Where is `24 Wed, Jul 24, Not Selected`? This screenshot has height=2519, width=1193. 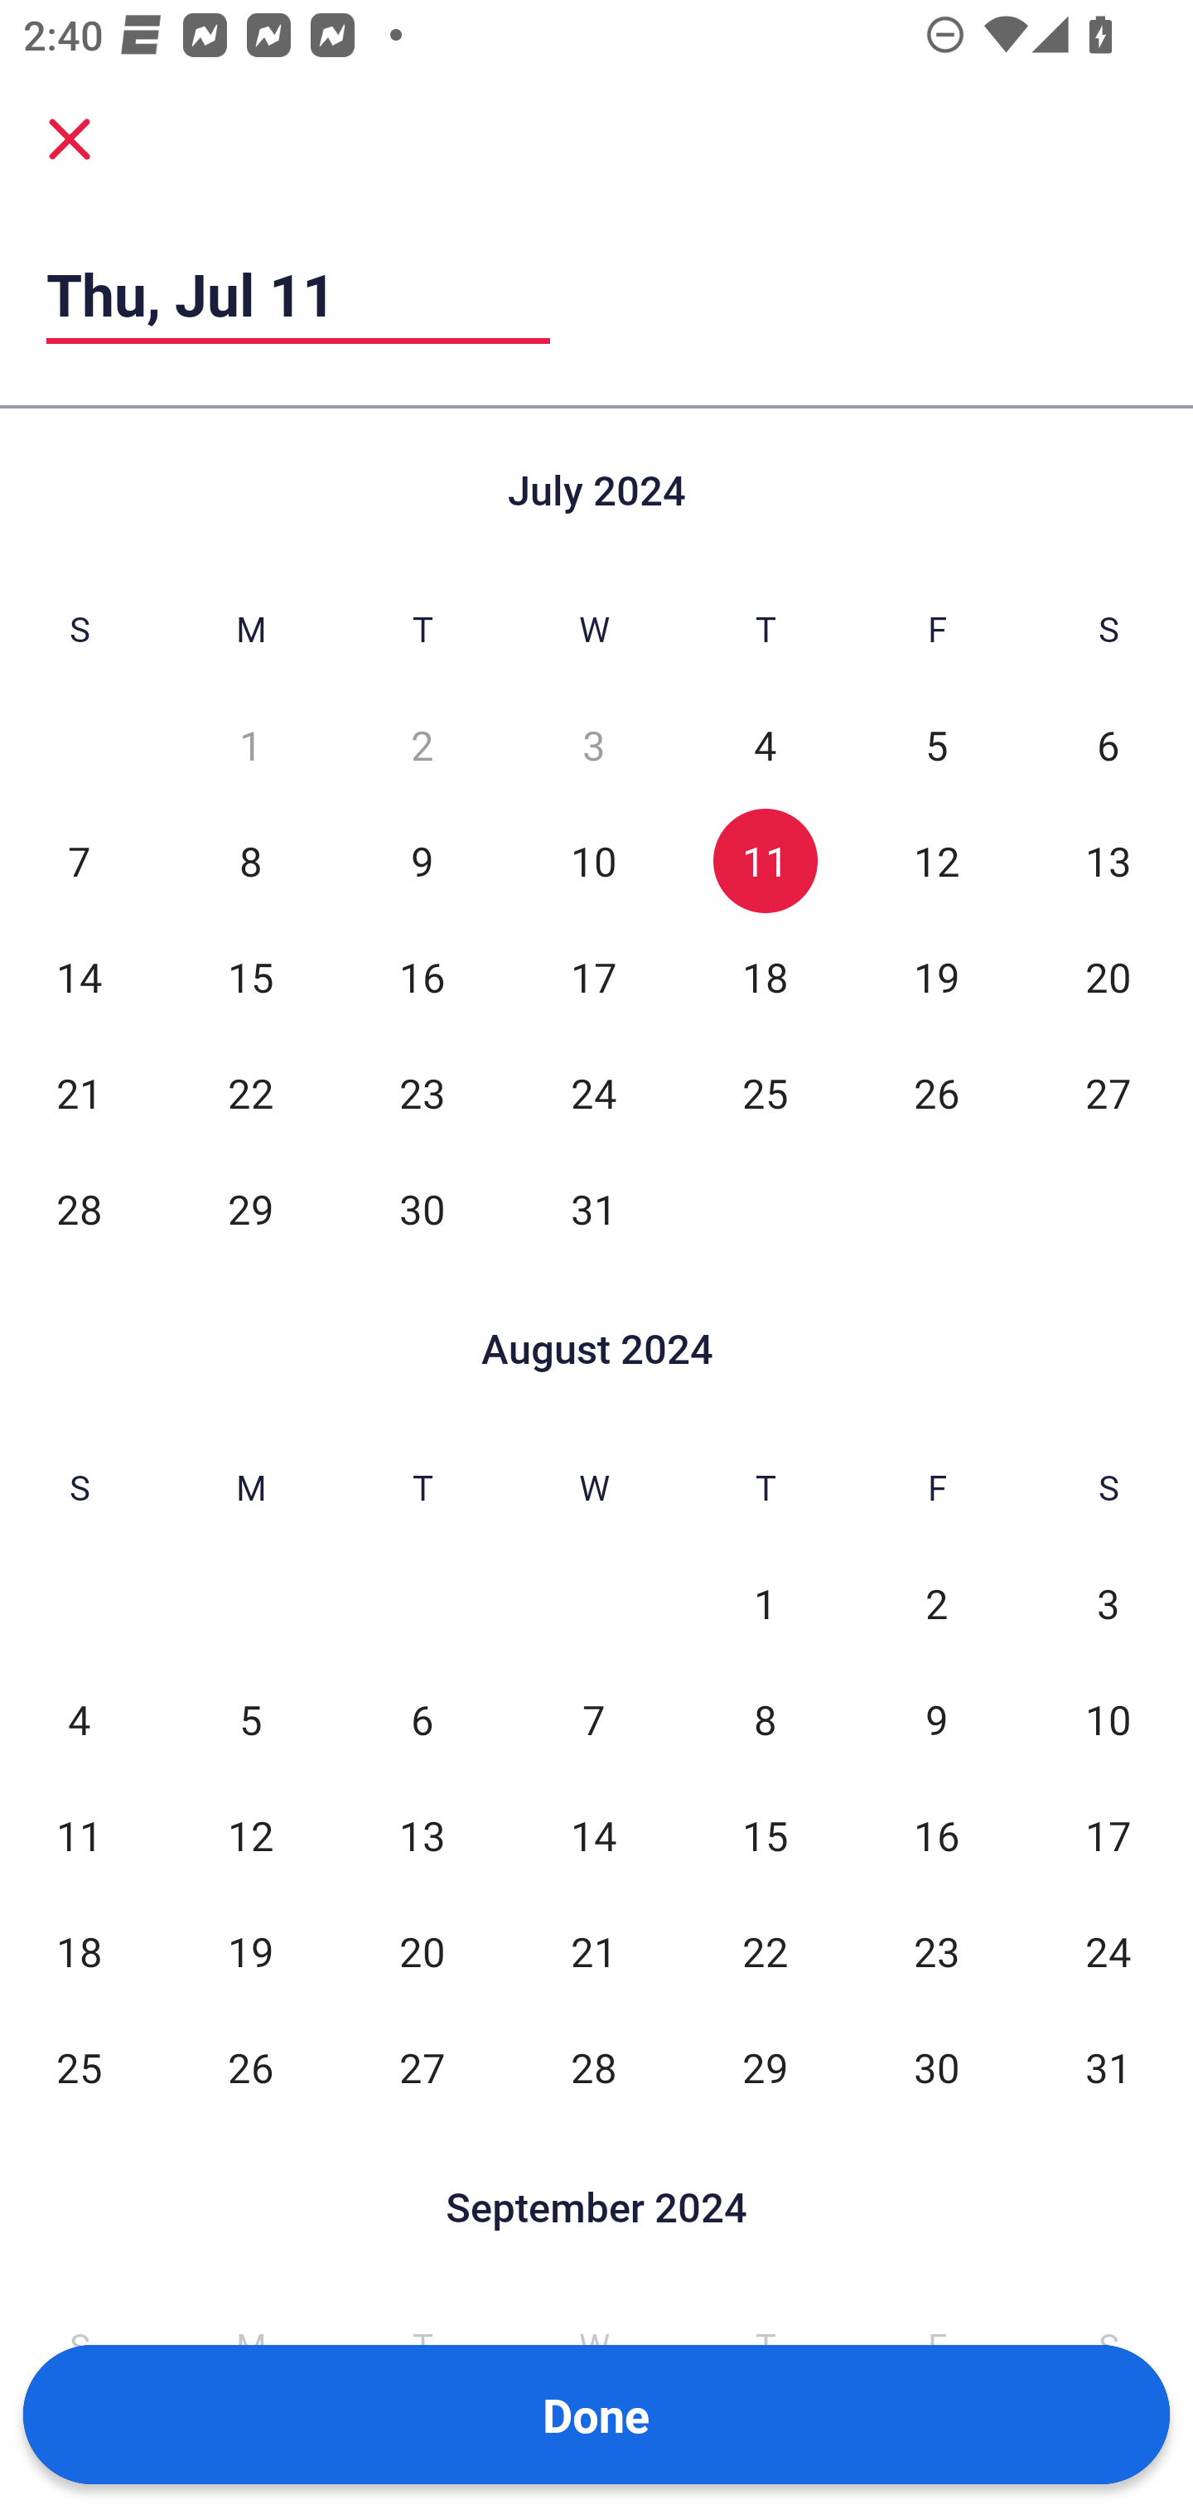
24 Wed, Jul 24, Not Selected is located at coordinates (593, 1093).